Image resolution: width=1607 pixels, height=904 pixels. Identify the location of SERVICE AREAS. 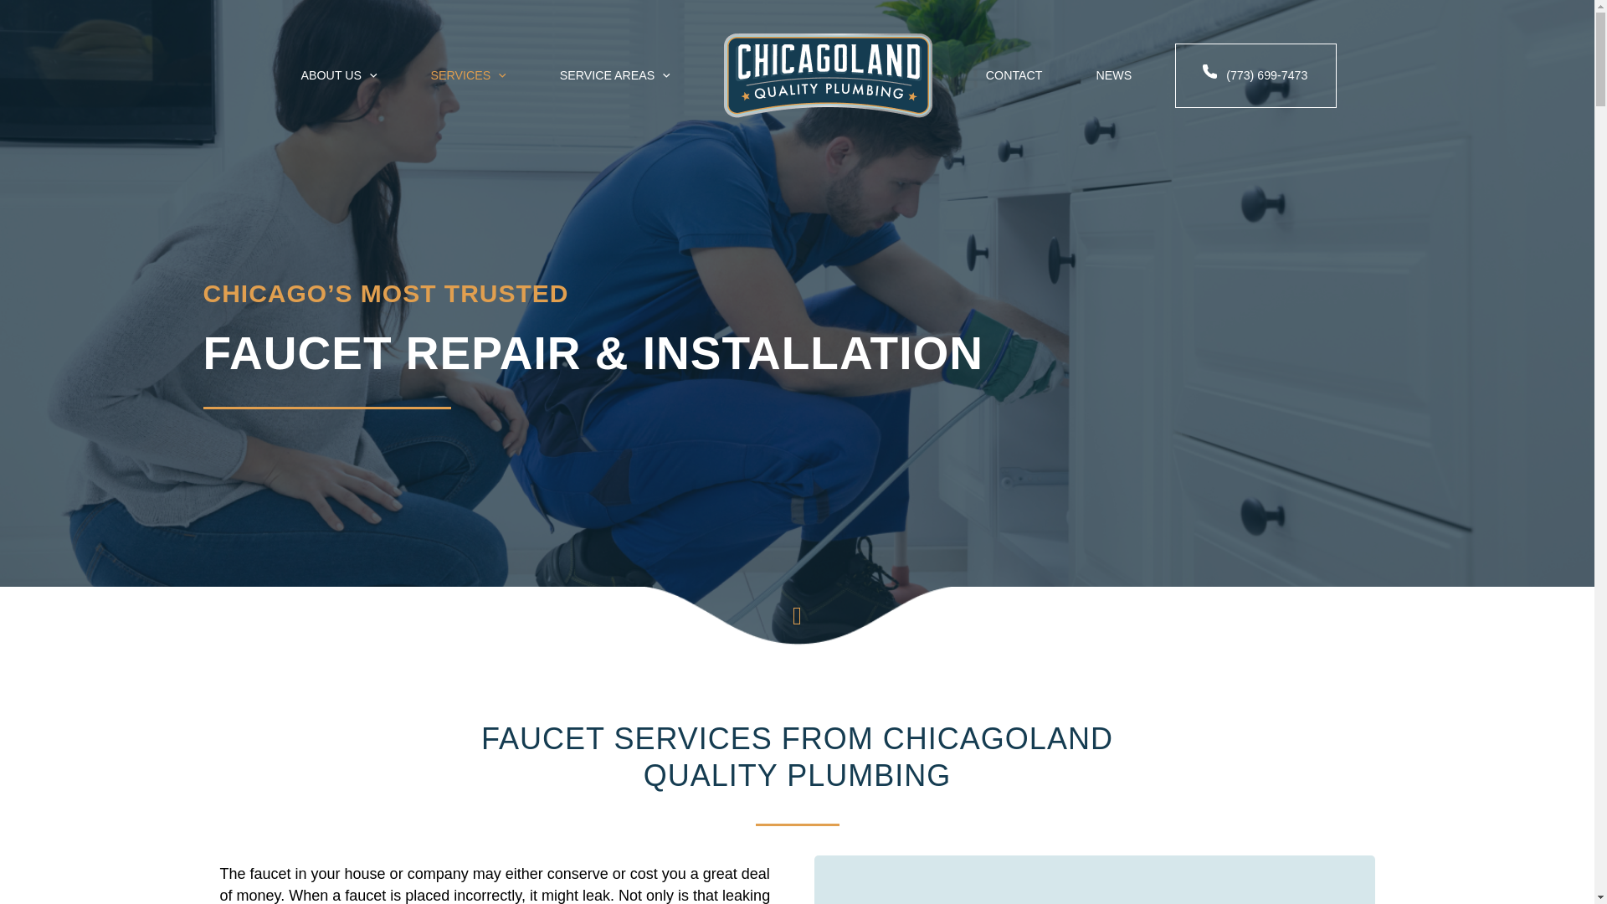
(615, 75).